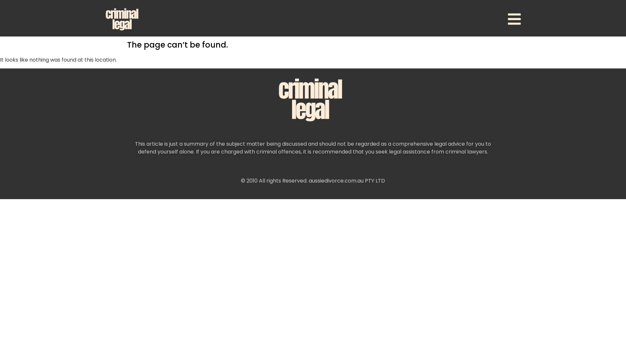  What do you see at coordinates (313, 99) in the screenshot?
I see `criminallegal cre` at bounding box center [313, 99].